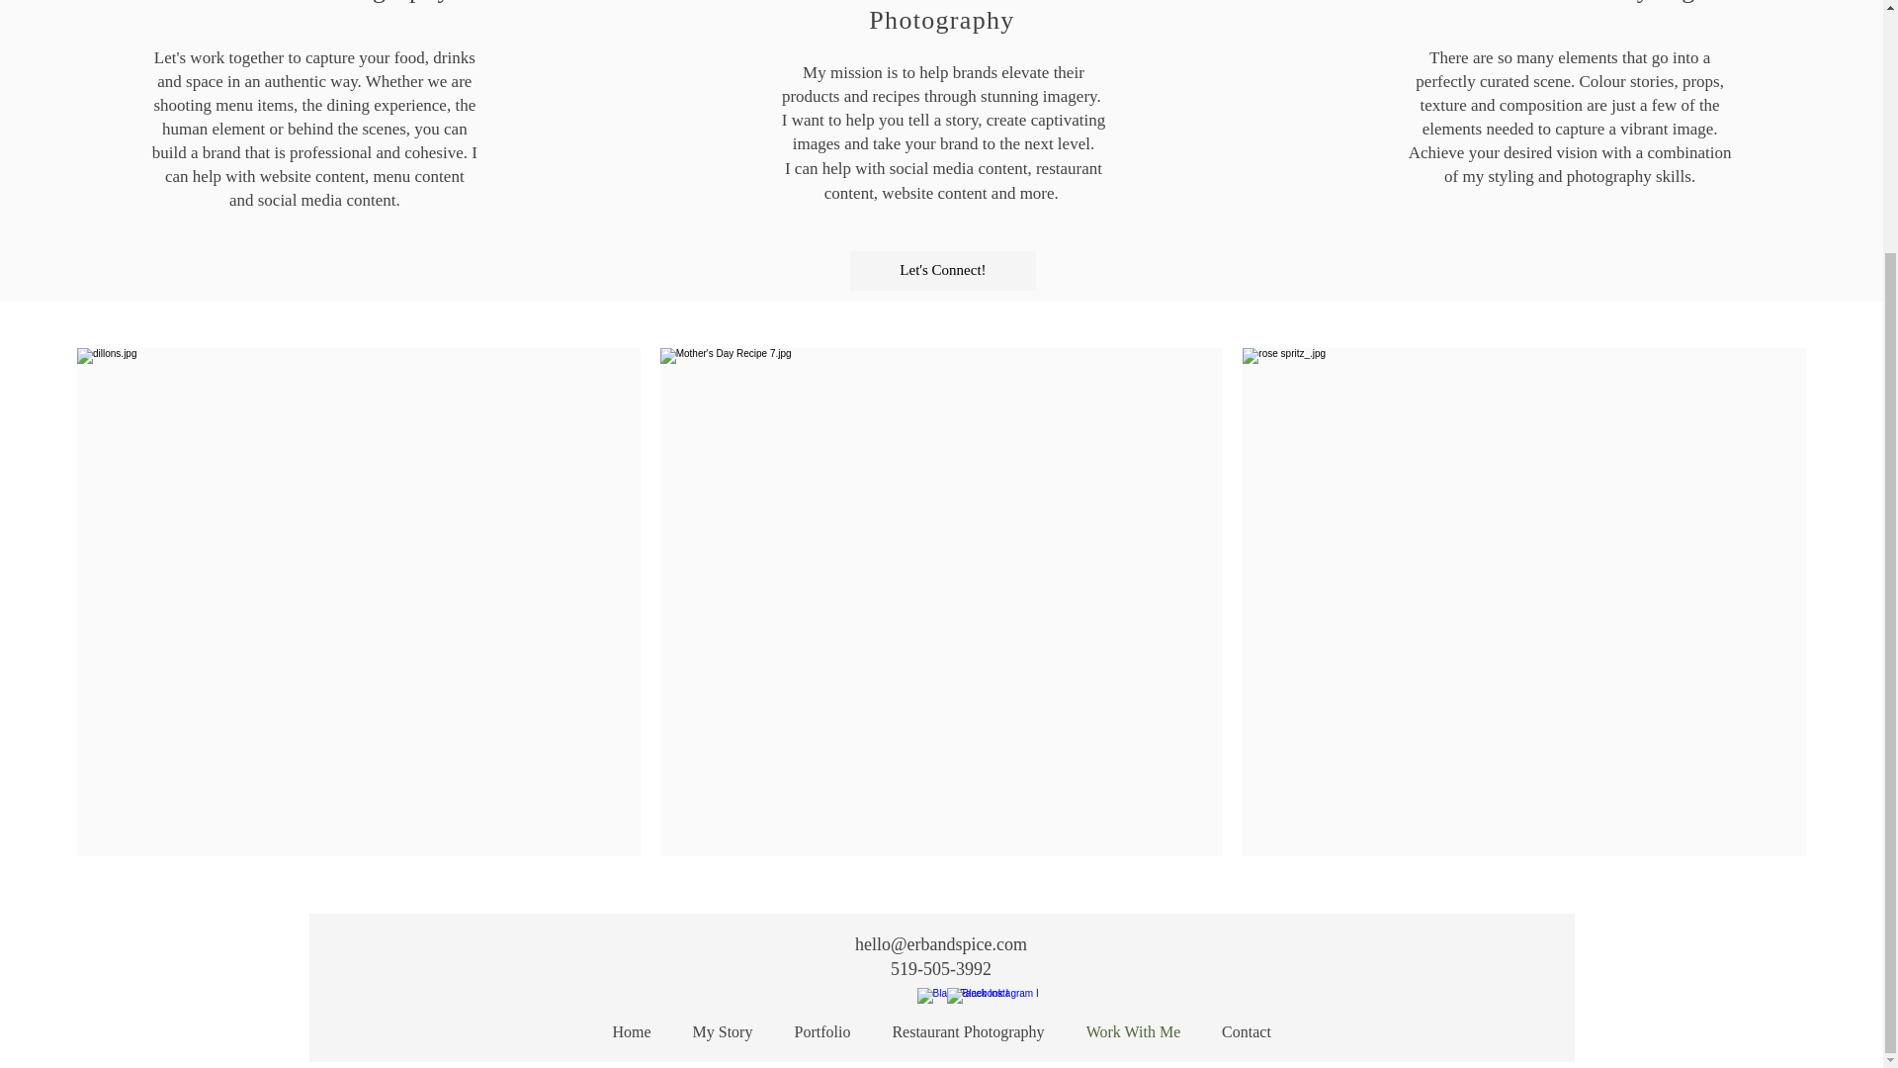  What do you see at coordinates (1133, 1032) in the screenshot?
I see `Work With Me` at bounding box center [1133, 1032].